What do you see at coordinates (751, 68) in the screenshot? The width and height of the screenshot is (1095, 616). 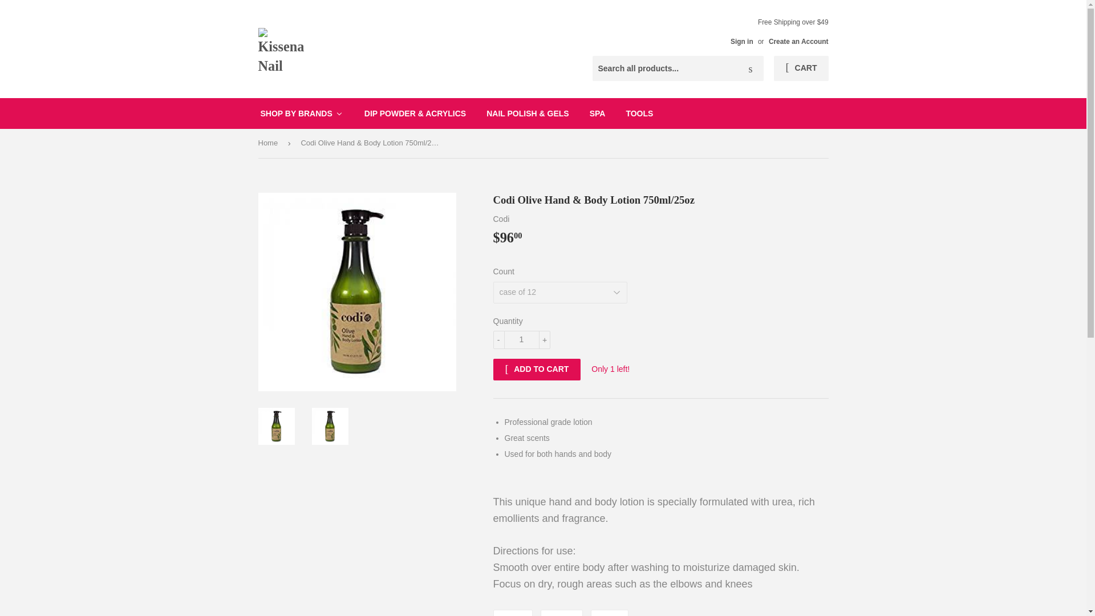 I see `Search` at bounding box center [751, 68].